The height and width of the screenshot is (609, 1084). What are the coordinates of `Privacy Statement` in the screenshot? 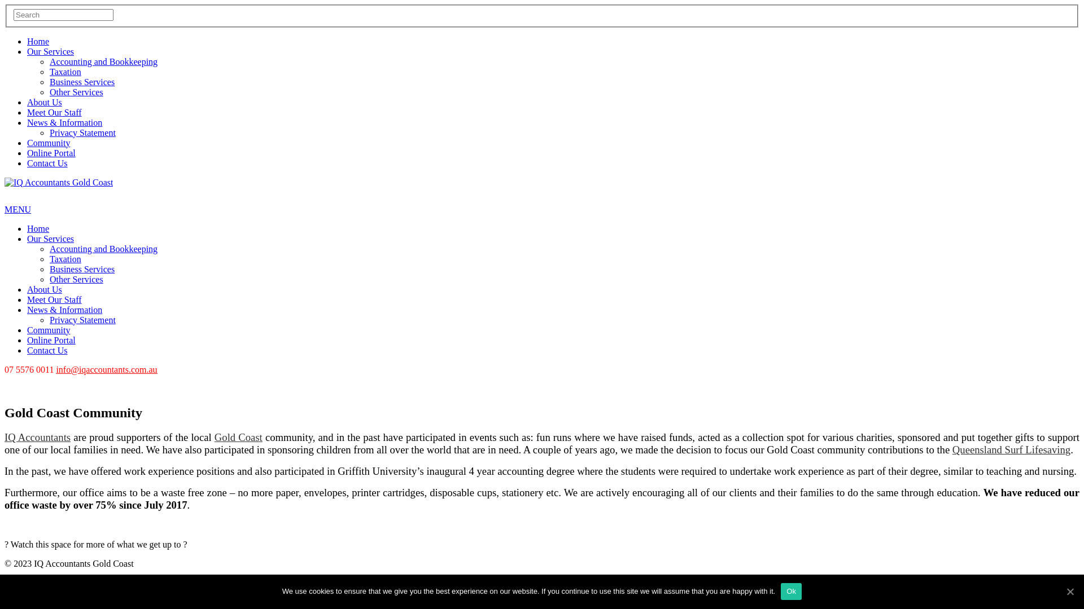 It's located at (82, 133).